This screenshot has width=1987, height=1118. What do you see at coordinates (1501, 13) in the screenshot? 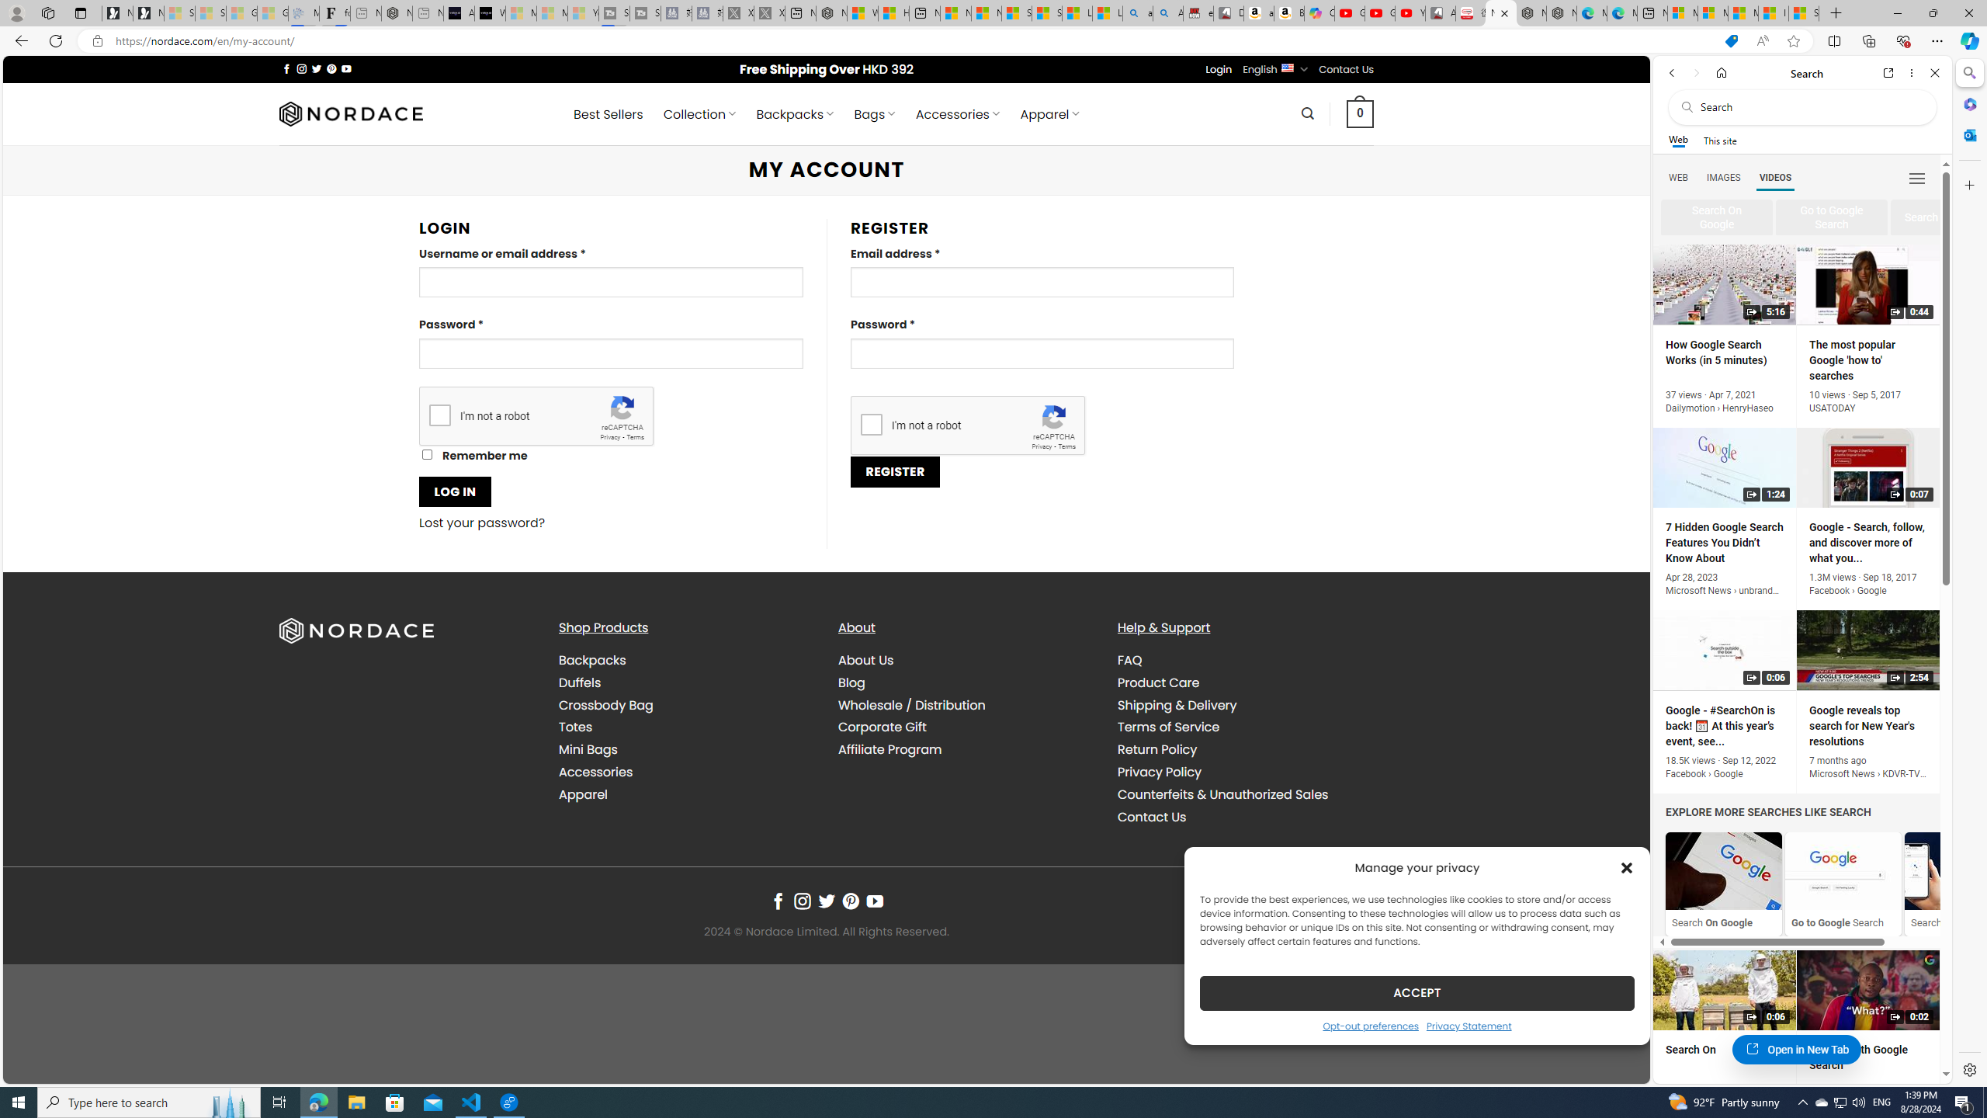
I see `Nordace - My Account` at bounding box center [1501, 13].